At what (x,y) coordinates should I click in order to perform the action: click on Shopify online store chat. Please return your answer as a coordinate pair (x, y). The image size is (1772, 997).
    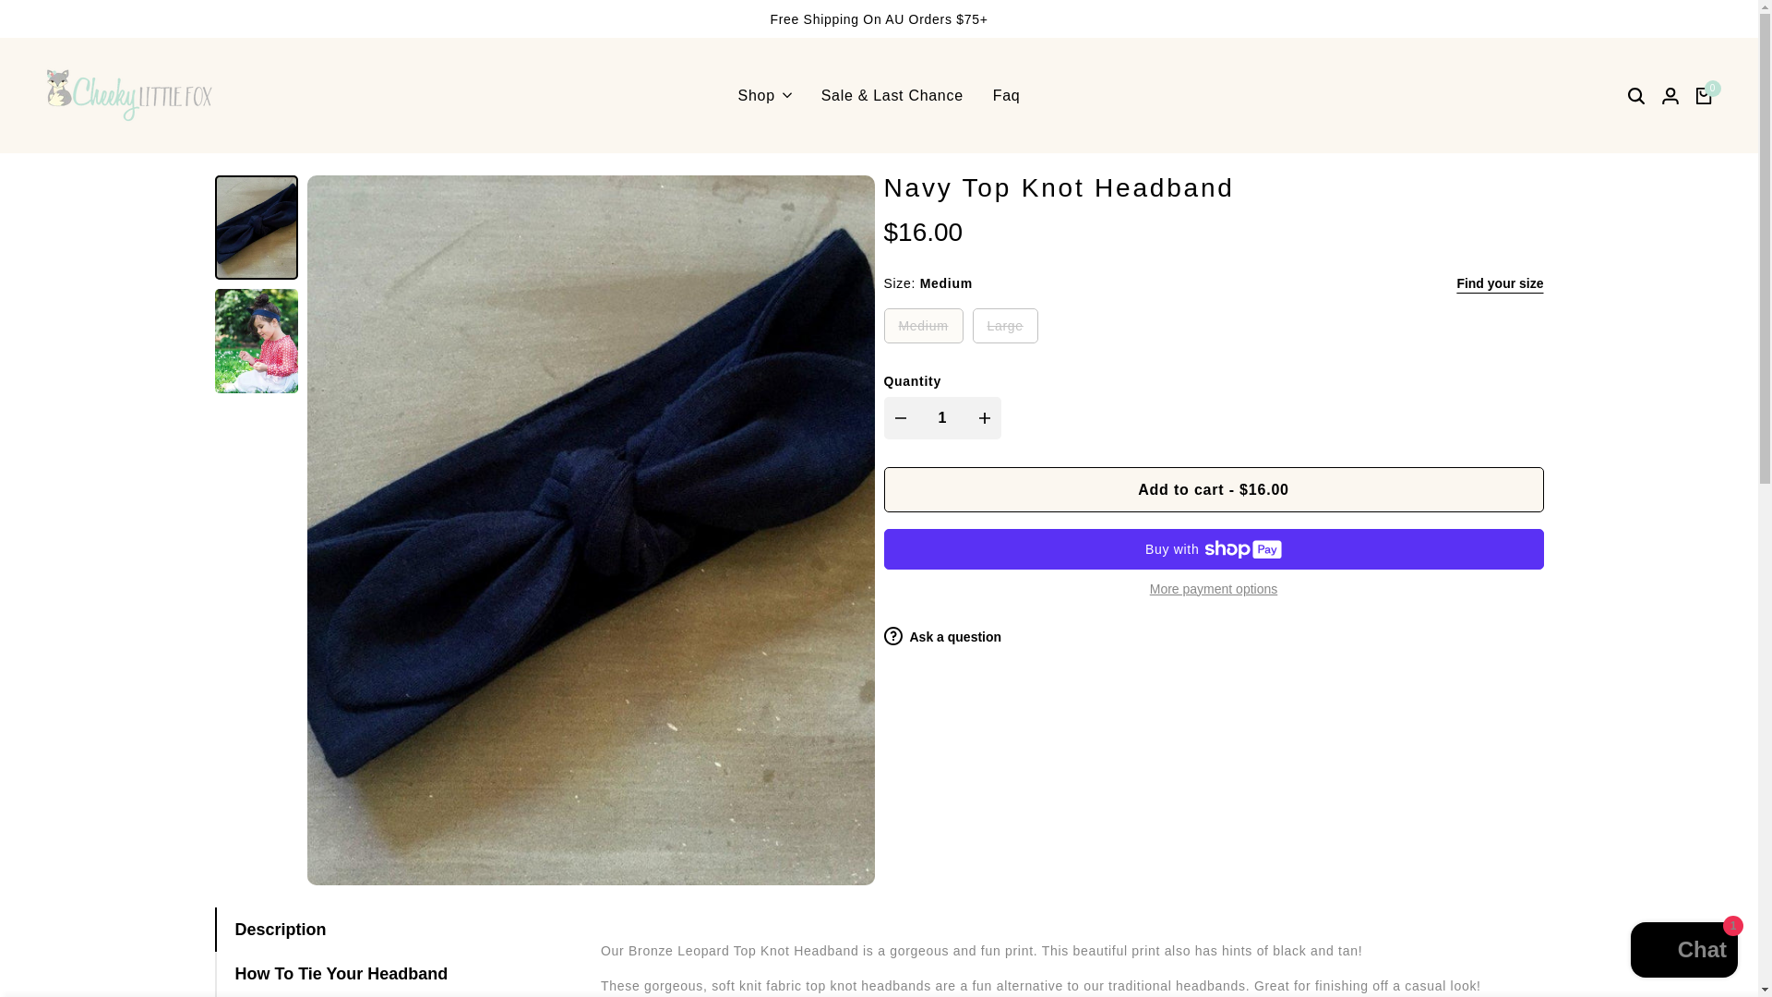
    Looking at the image, I should click on (1683, 952).